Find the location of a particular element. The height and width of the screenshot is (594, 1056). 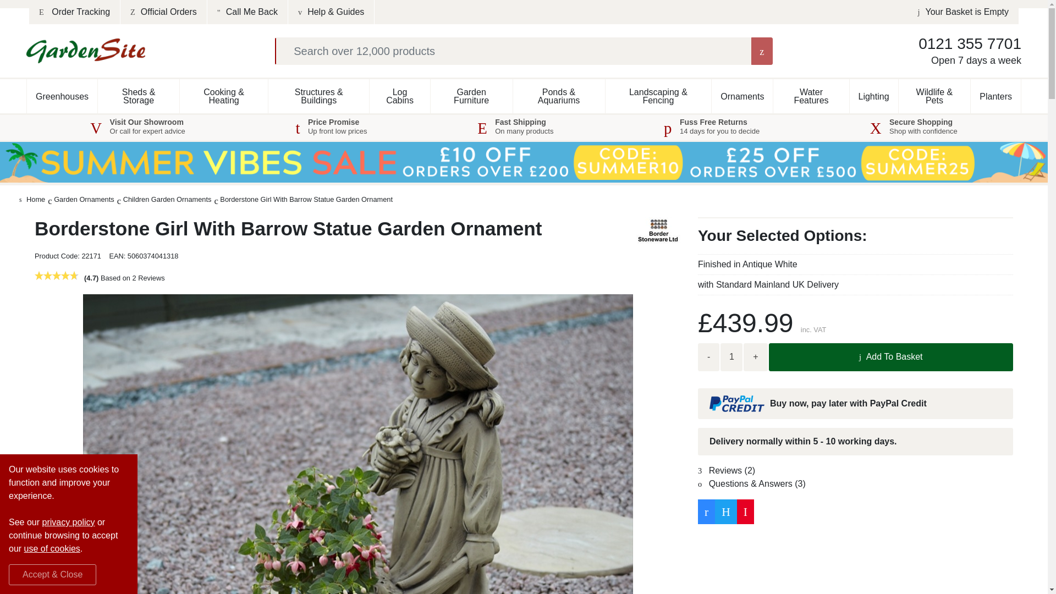

Official Orders is located at coordinates (163, 12).